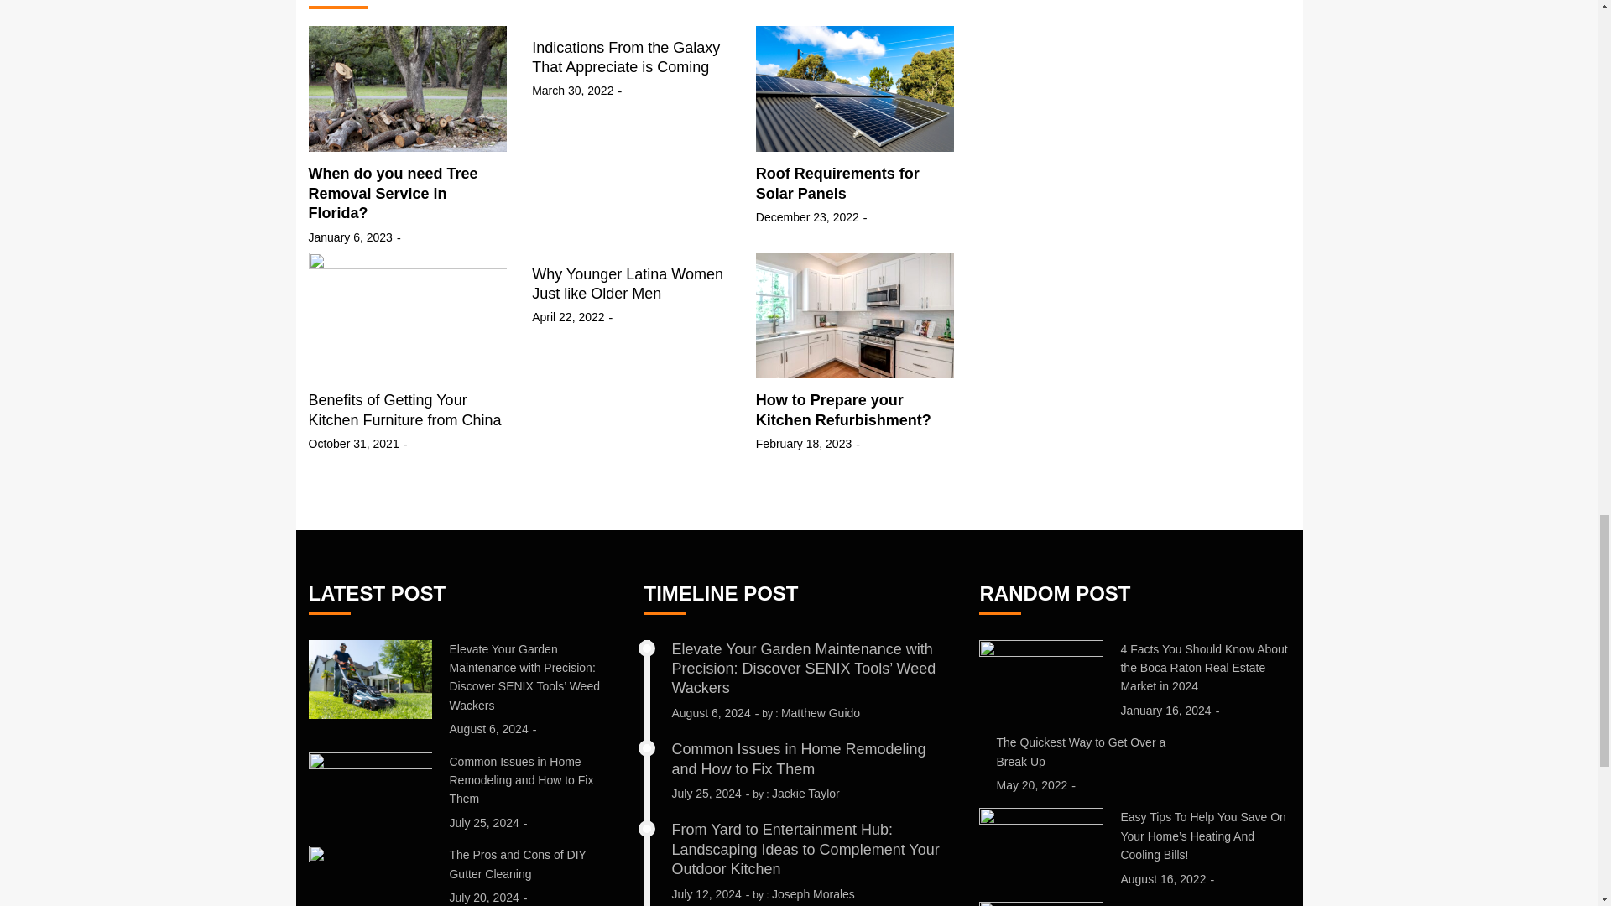 The image size is (1611, 906). I want to click on February 18, 2023, so click(804, 444).